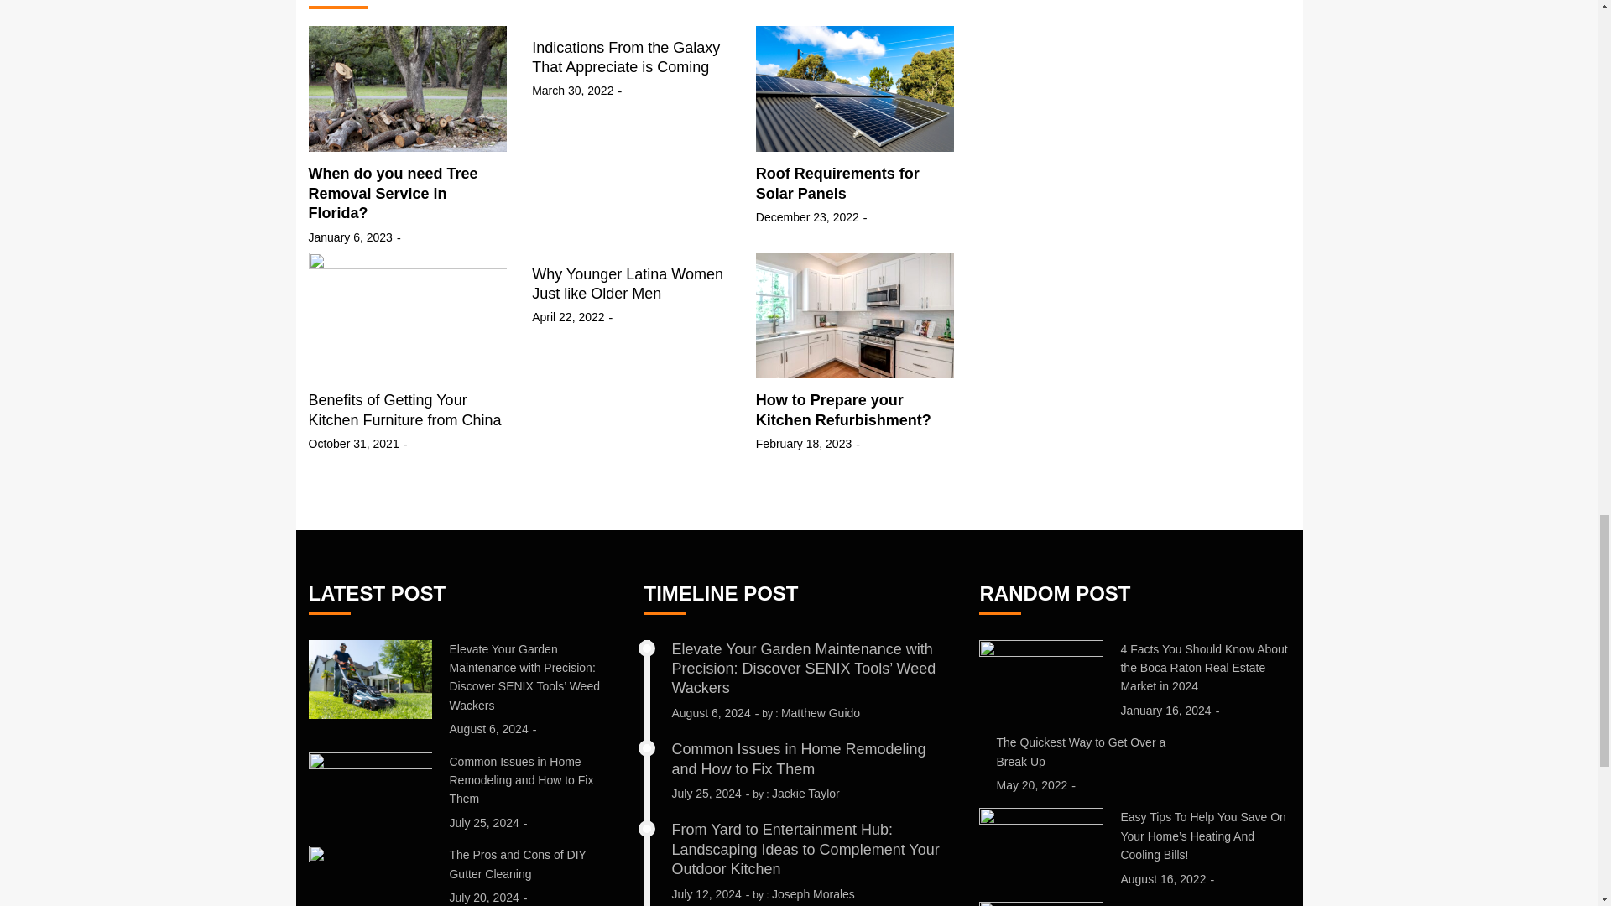 The image size is (1611, 906). I want to click on February 18, 2023, so click(804, 444).